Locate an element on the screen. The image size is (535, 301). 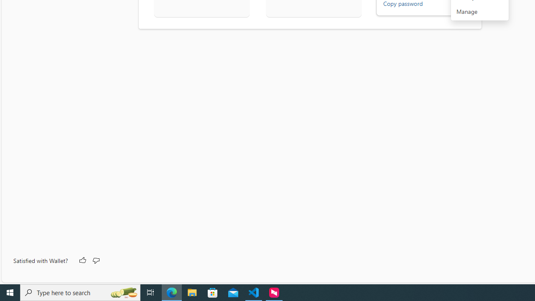
Manage is located at coordinates (480, 12).